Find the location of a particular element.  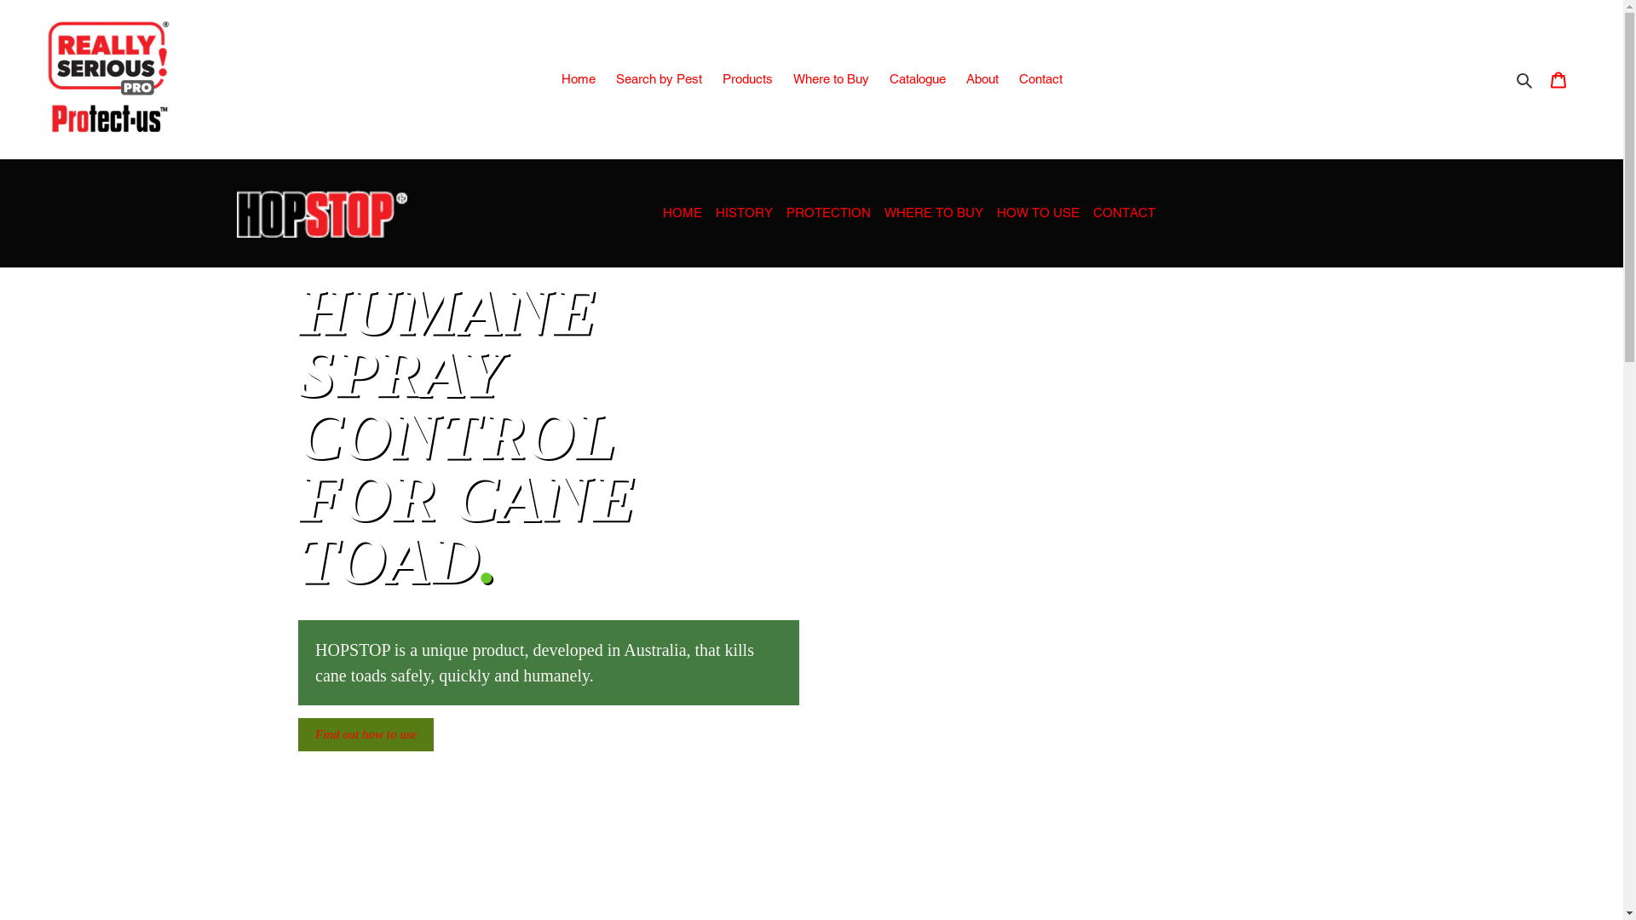

Find out how to use is located at coordinates (366, 734).